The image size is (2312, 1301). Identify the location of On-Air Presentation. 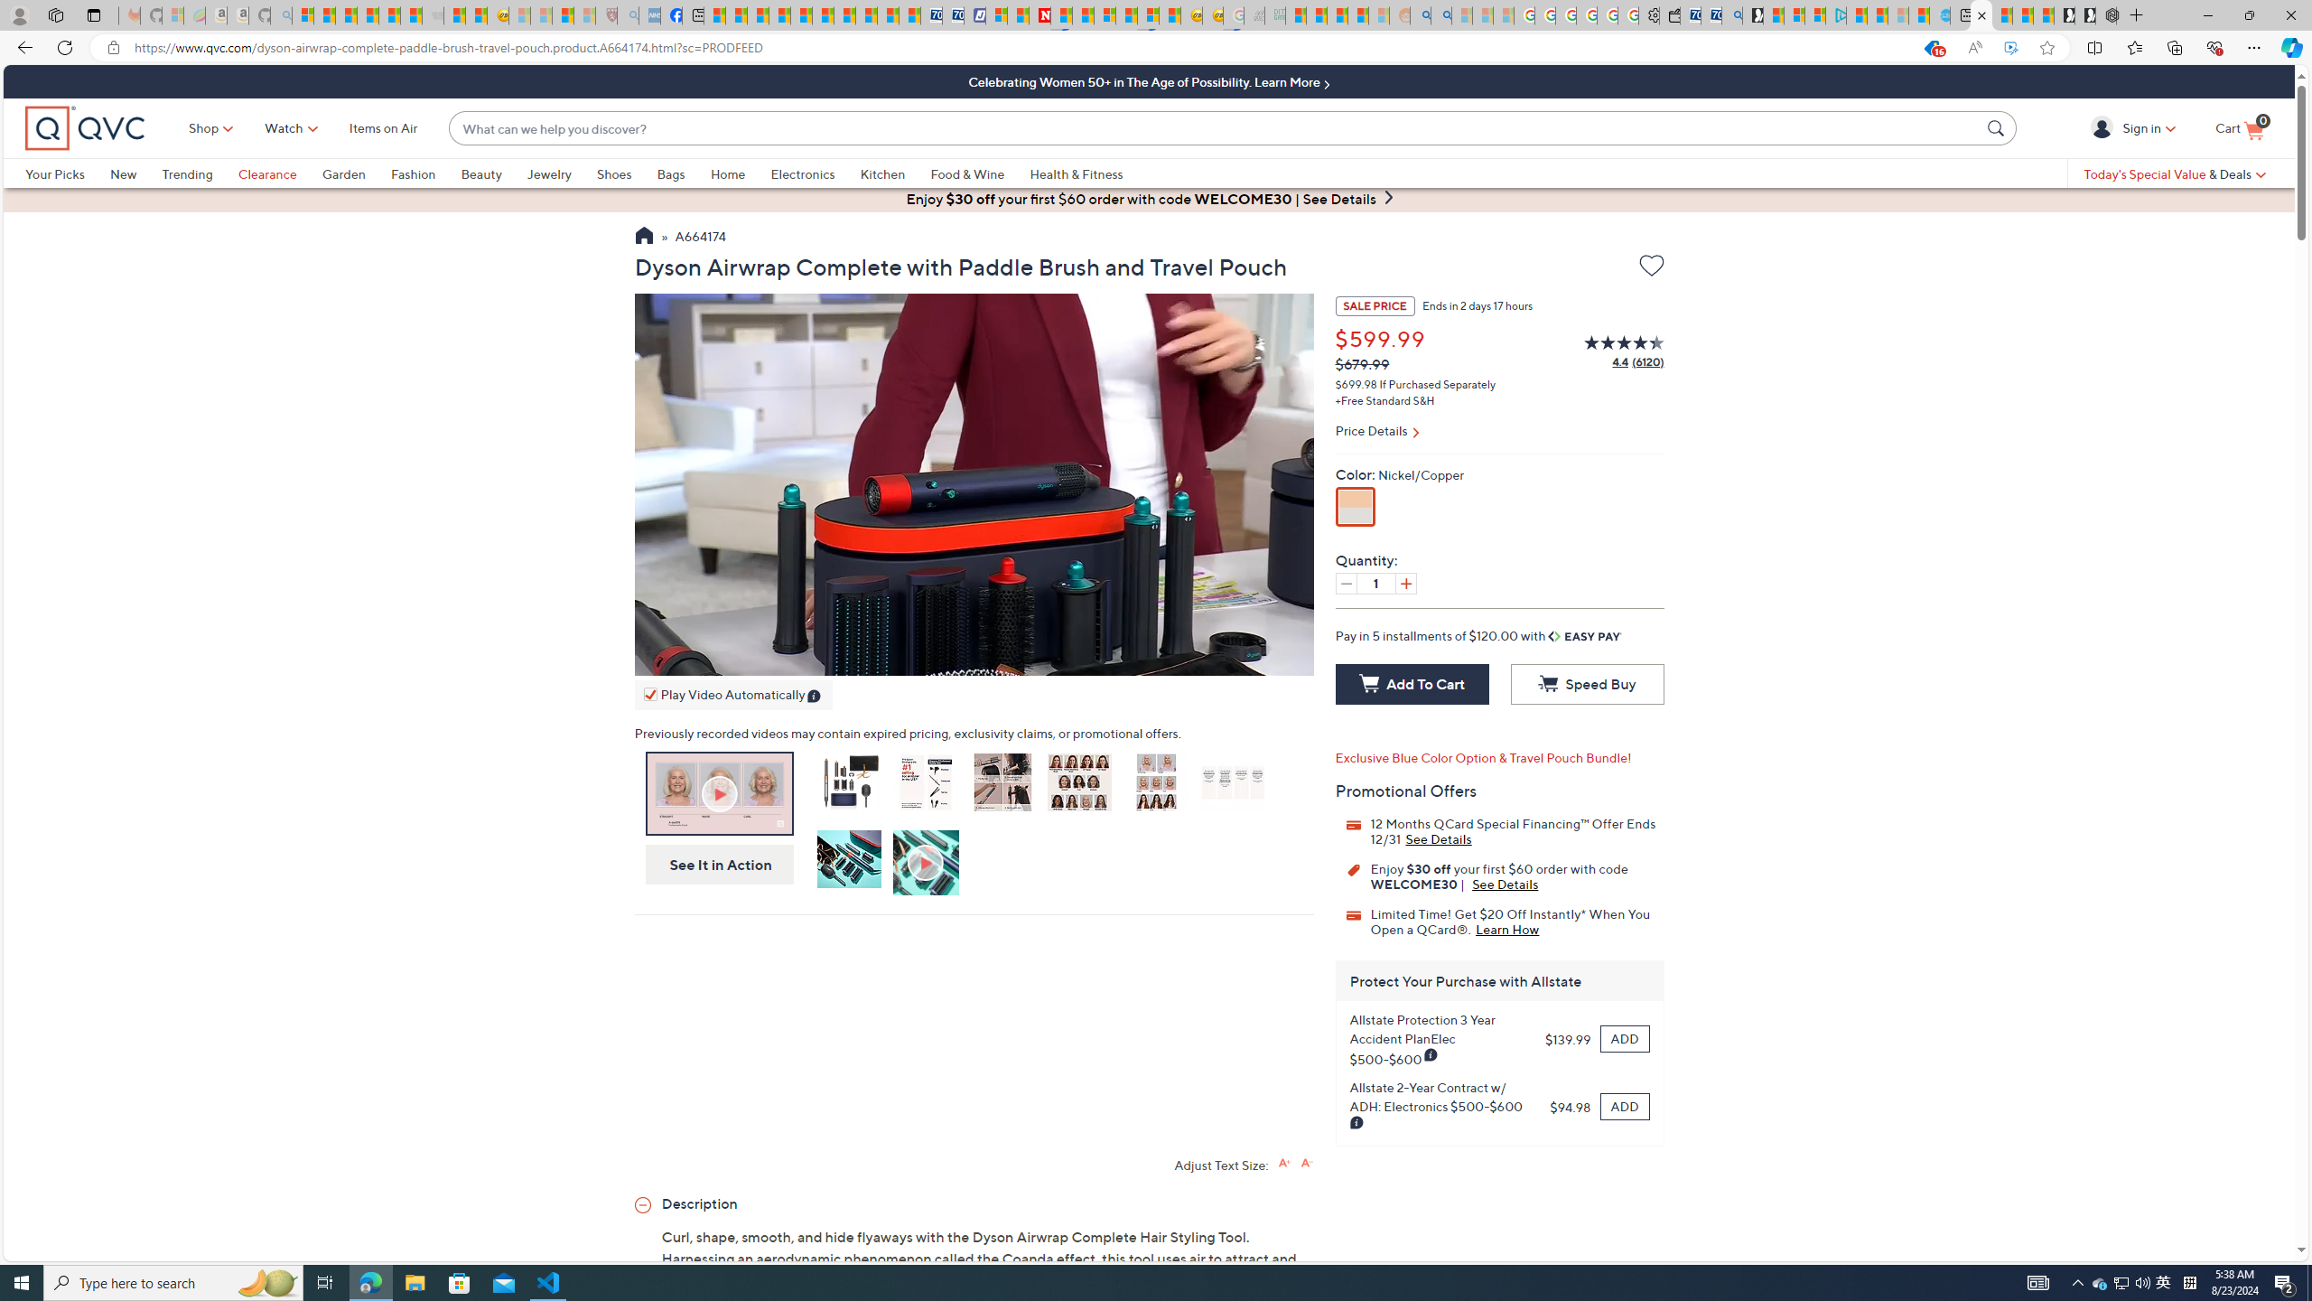
(720, 793).